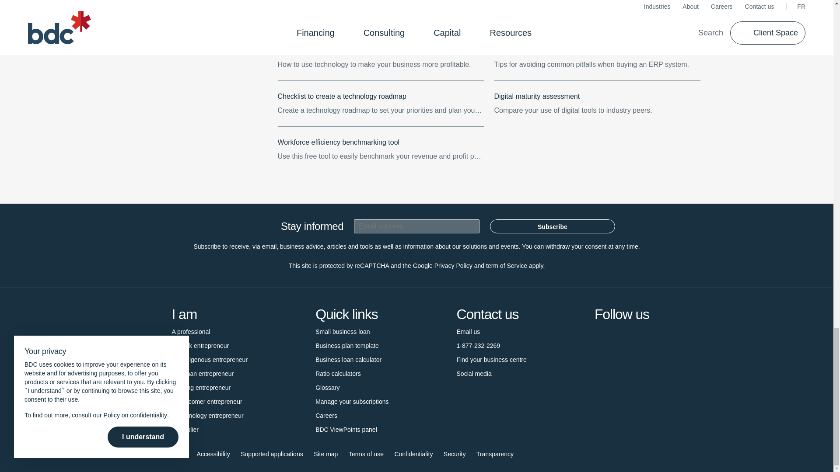  I want to click on Black Entrepreneur, so click(199, 345).